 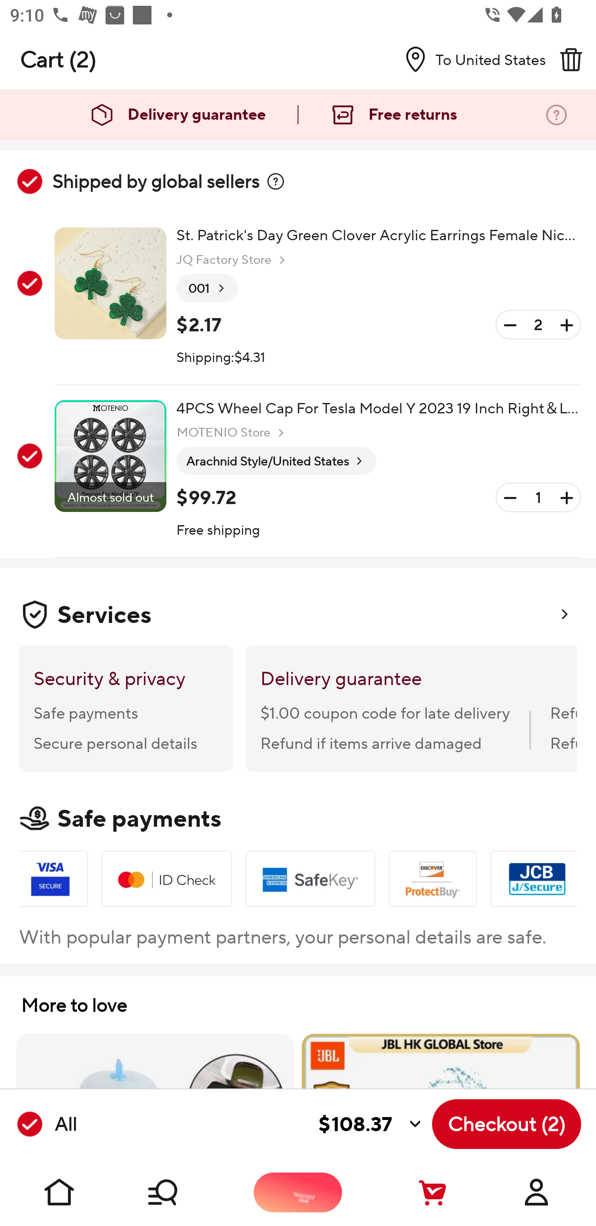 I want to click on 001, so click(x=207, y=289).